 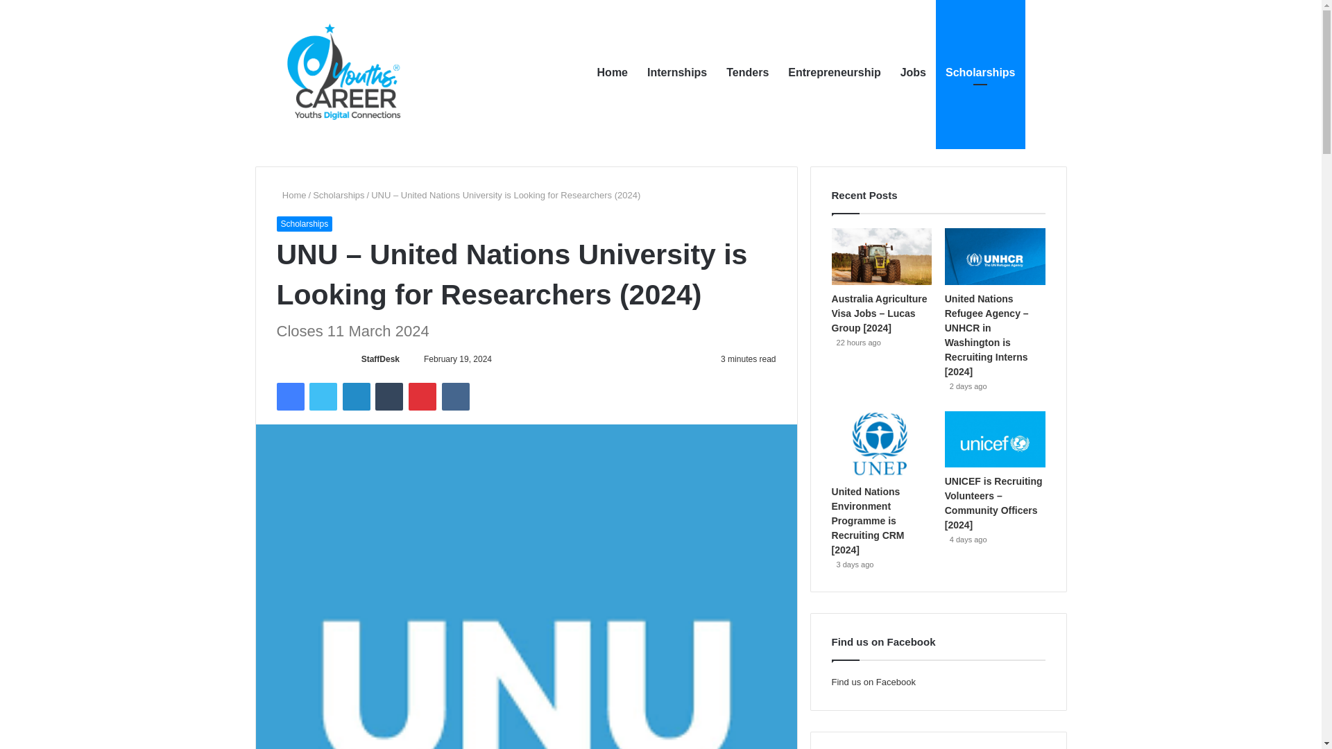 I want to click on Scholarships, so click(x=339, y=196).